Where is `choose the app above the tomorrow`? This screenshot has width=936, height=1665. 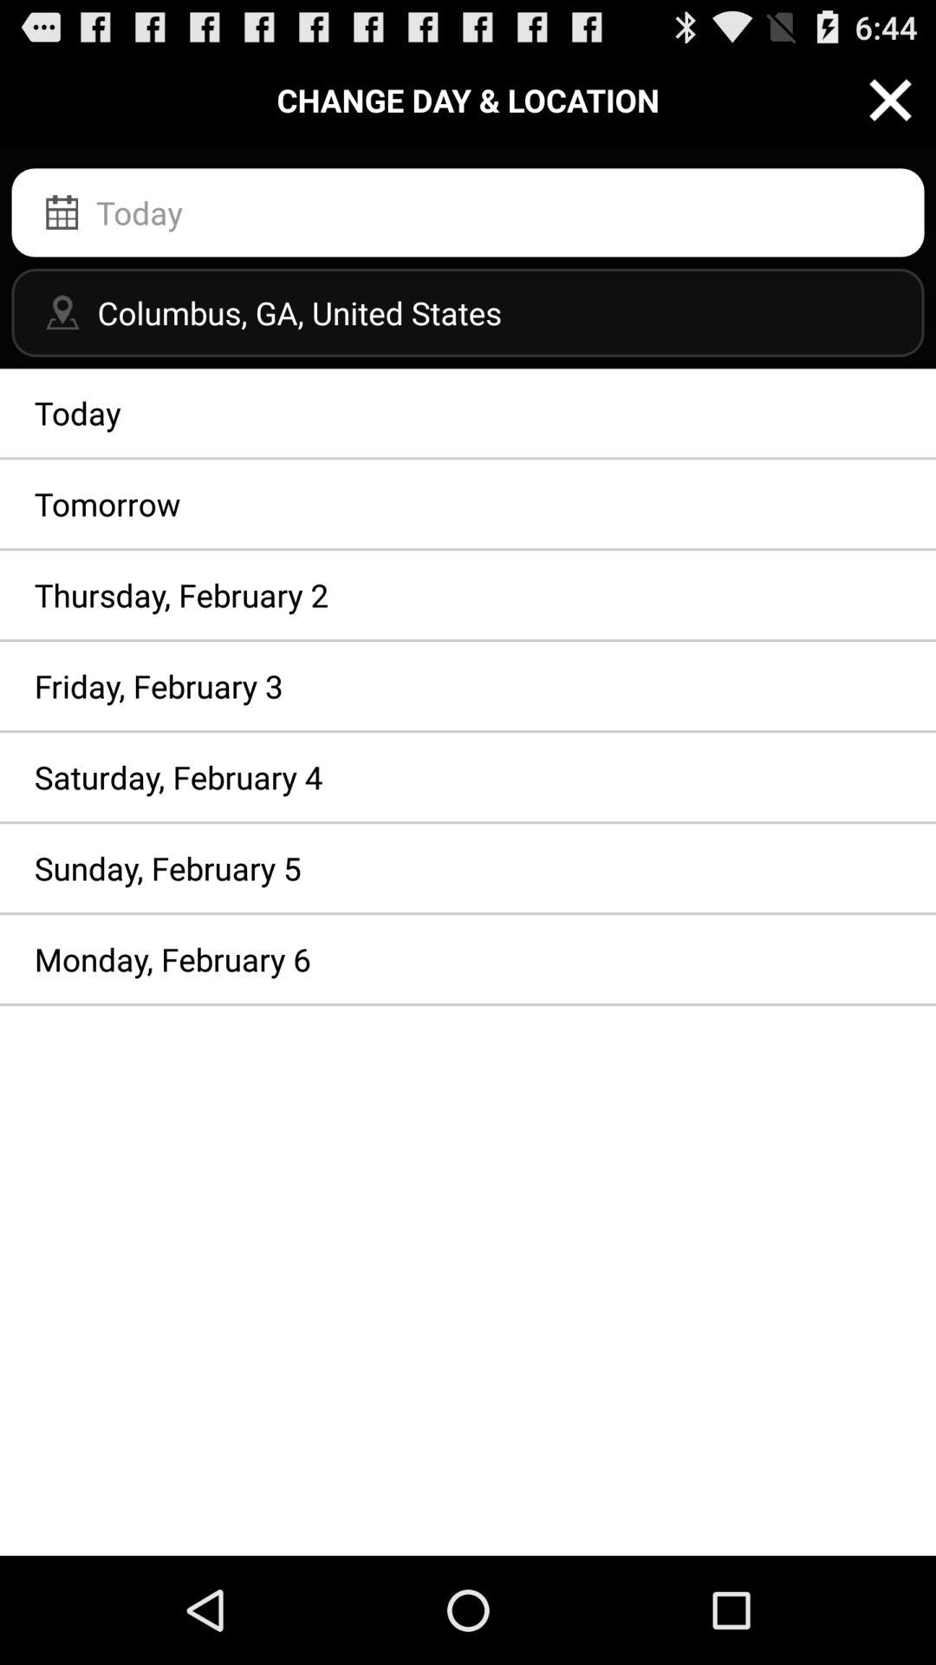 choose the app above the tomorrow is located at coordinates (468, 413).